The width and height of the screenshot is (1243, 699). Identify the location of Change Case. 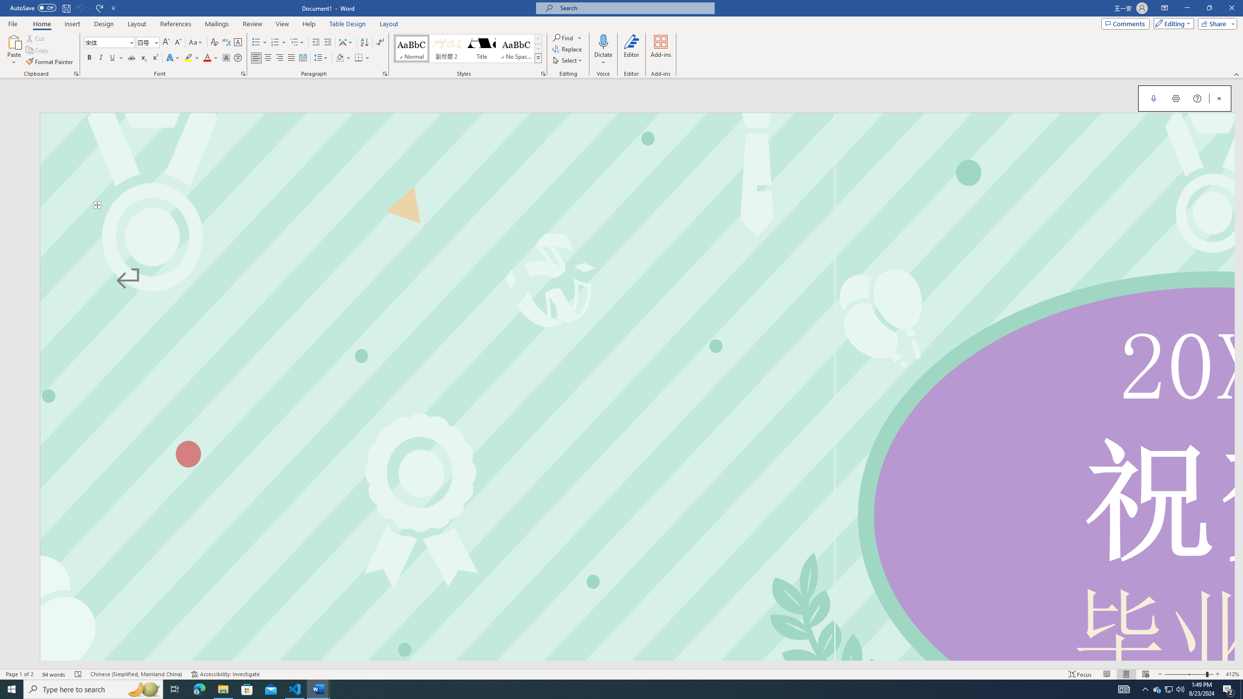
(196, 43).